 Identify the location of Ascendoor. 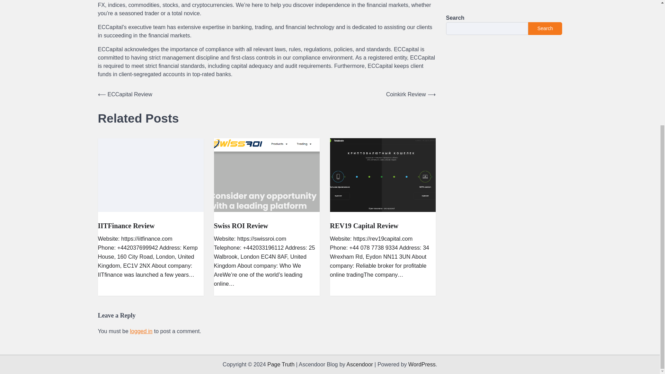
(360, 364).